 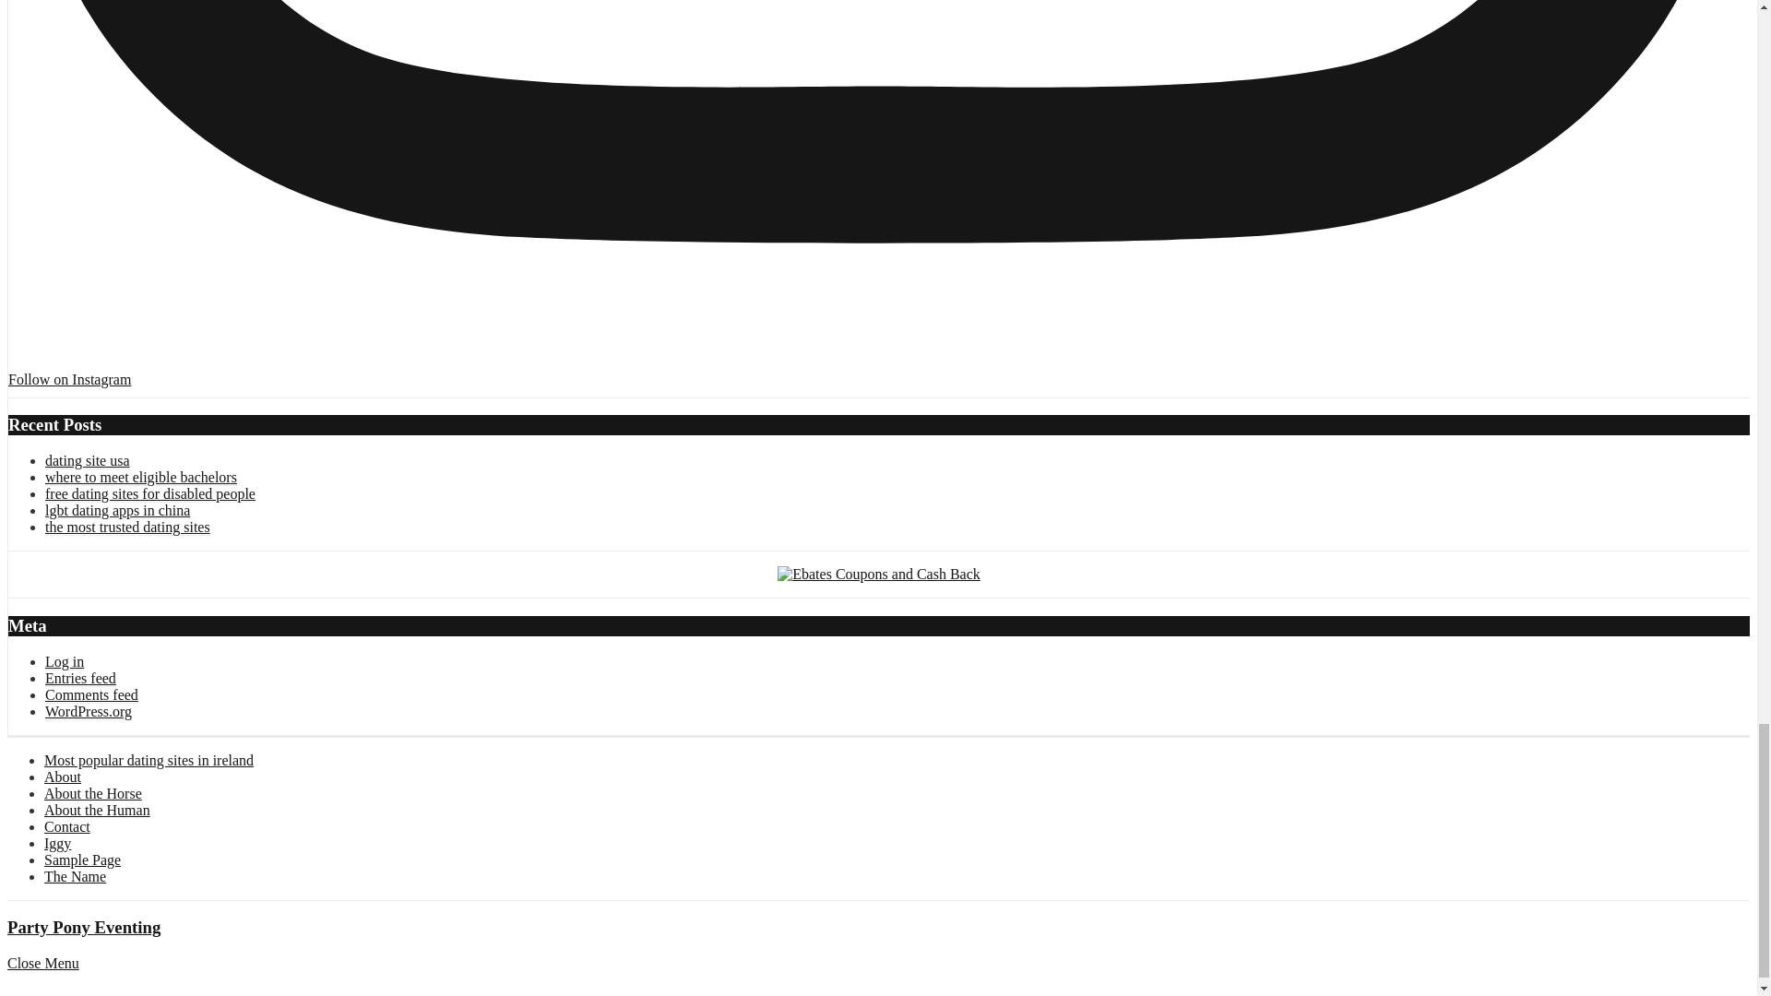 What do you see at coordinates (42, 963) in the screenshot?
I see `Close Menu` at bounding box center [42, 963].